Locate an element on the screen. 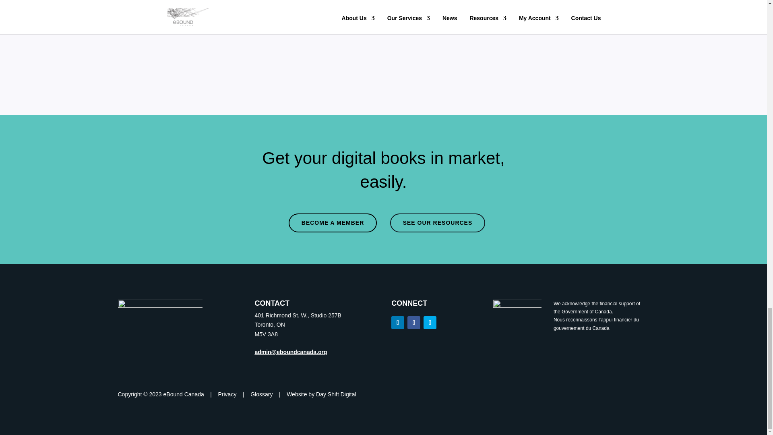 Image resolution: width=773 pixels, height=435 pixels. BECOME A MEMBER is located at coordinates (333, 223).